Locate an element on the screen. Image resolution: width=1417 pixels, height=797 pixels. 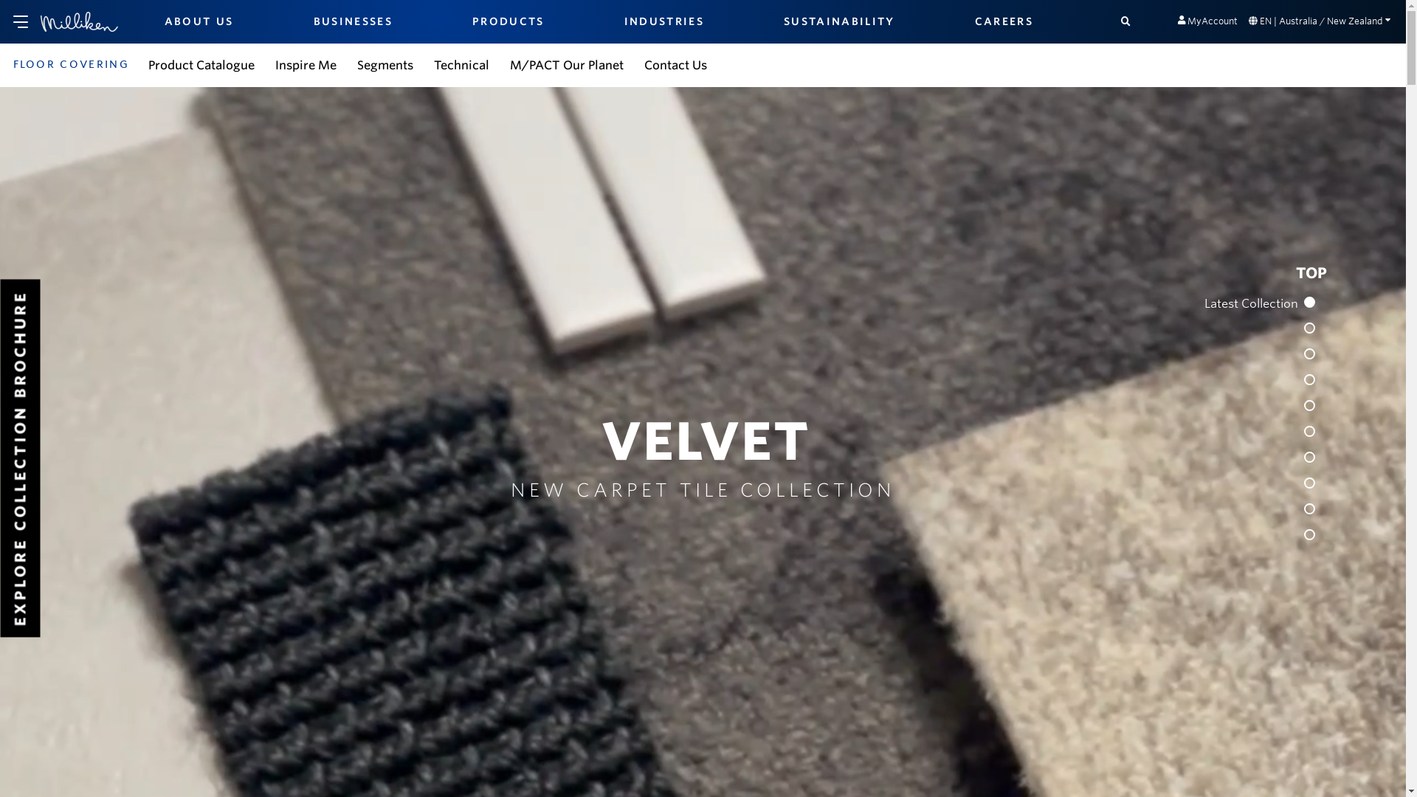
Segments is located at coordinates (385, 64).